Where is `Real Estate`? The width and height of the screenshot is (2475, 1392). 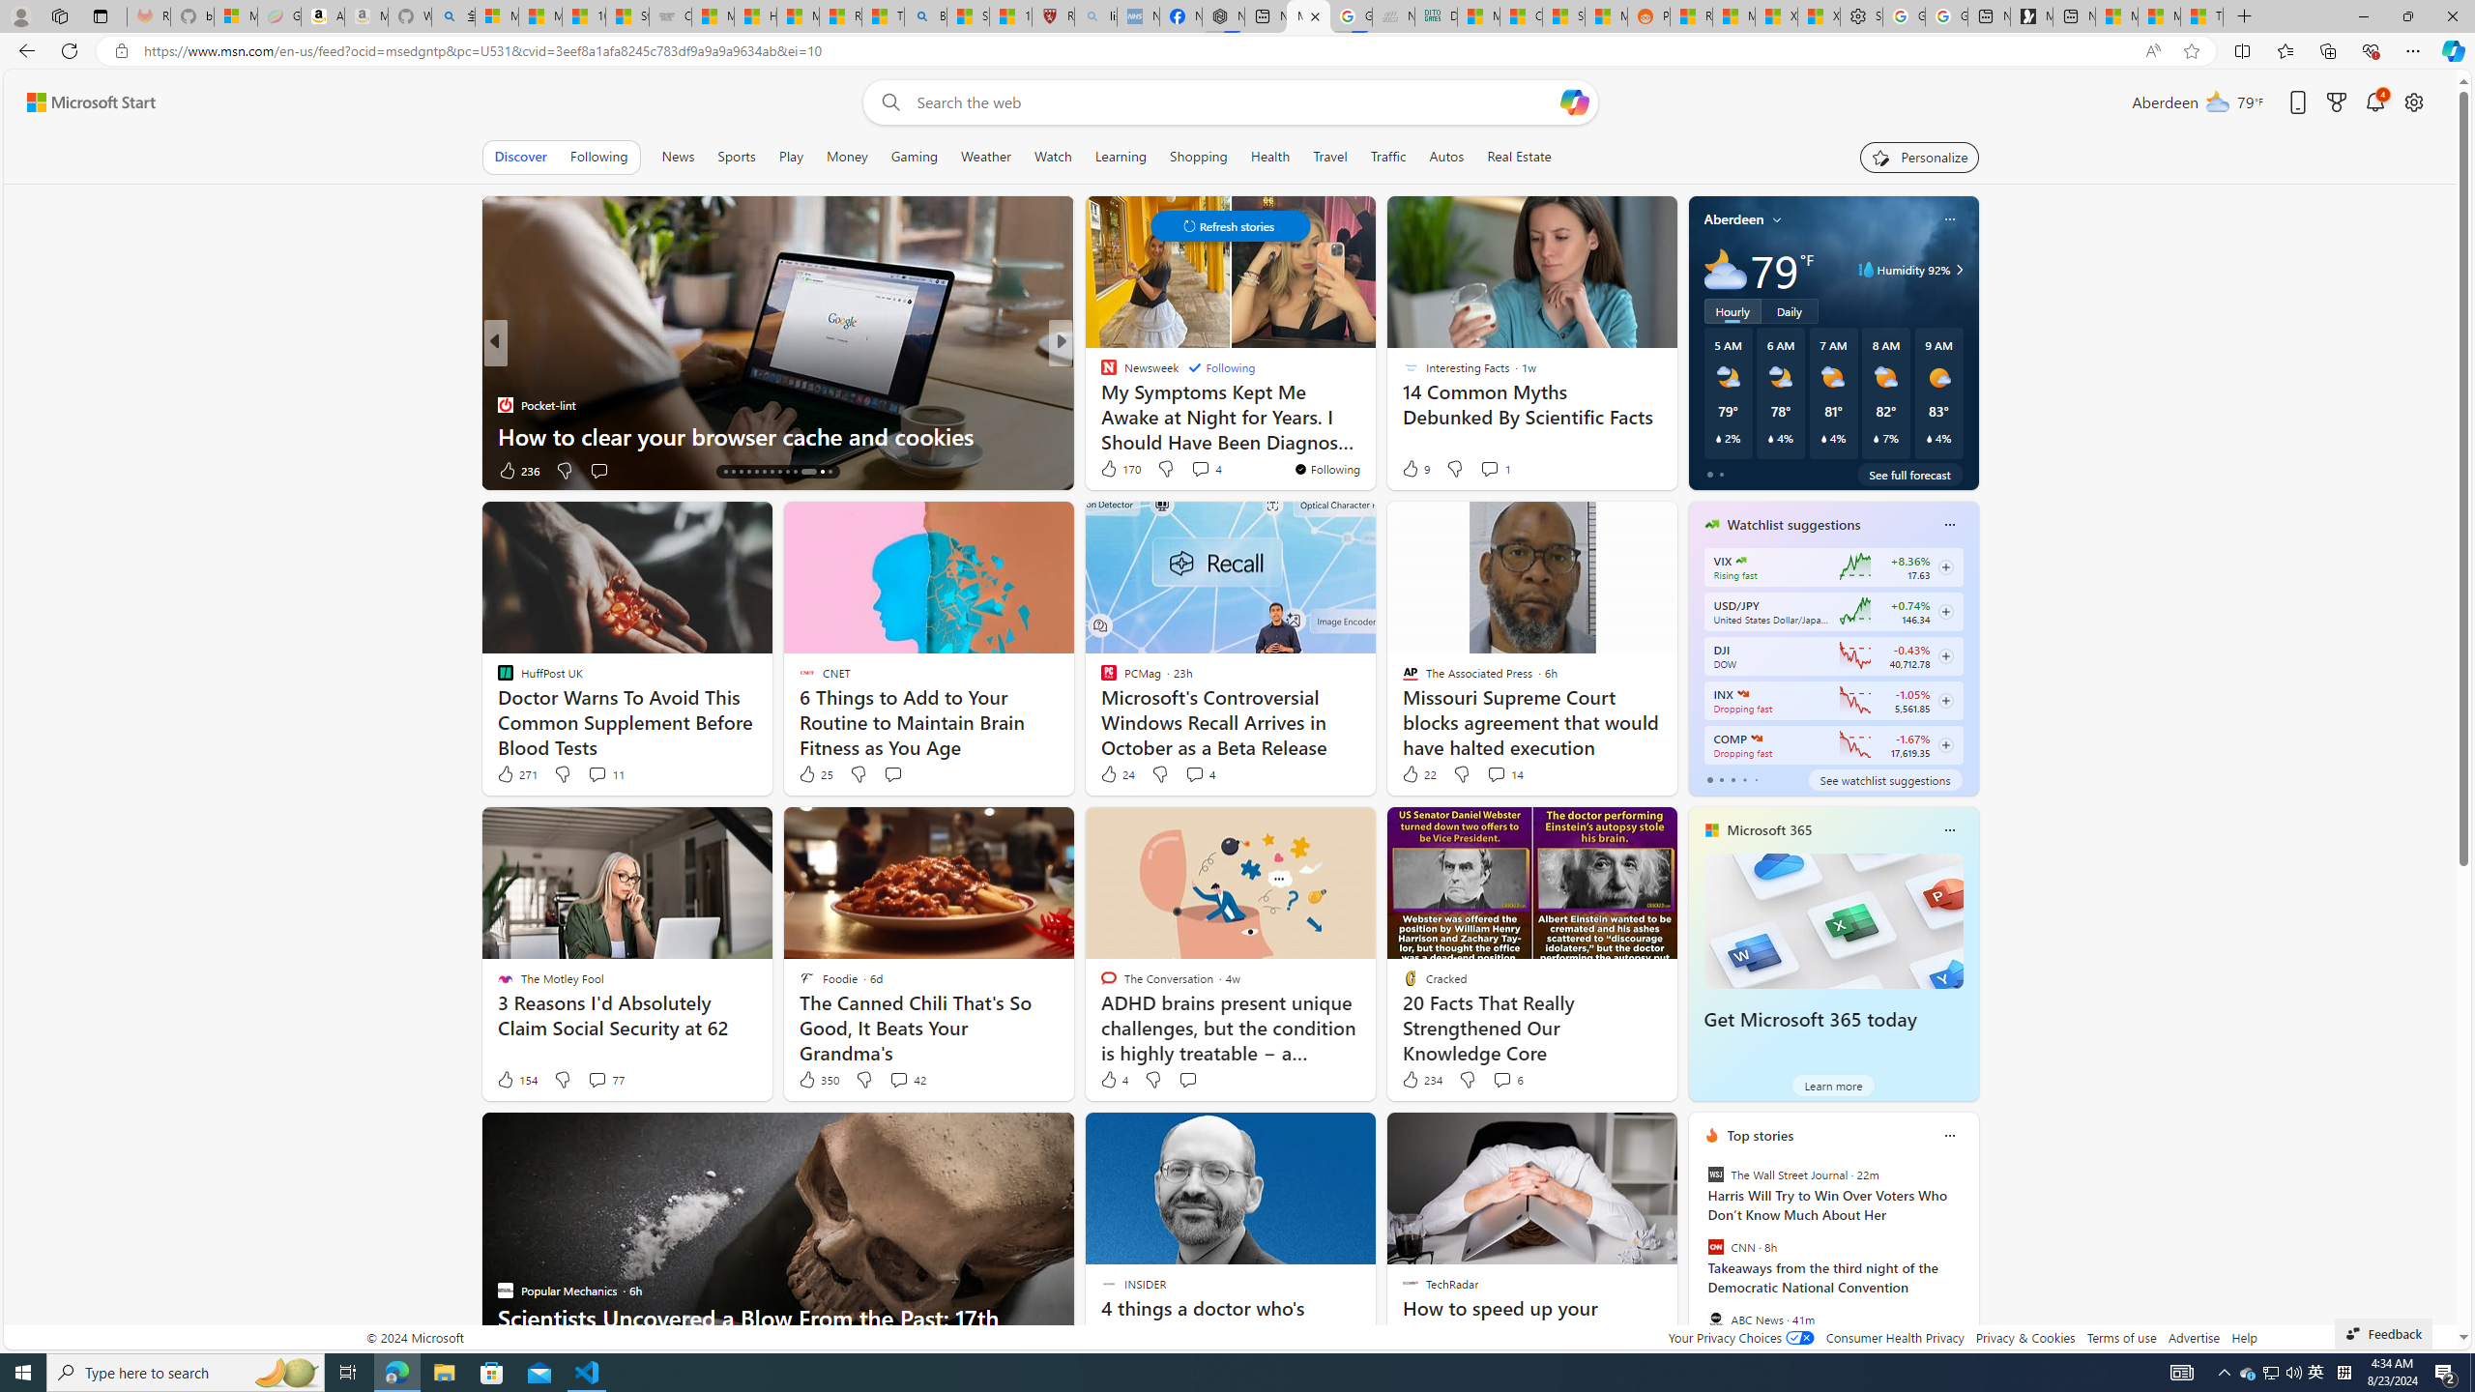 Real Estate is located at coordinates (1519, 157).